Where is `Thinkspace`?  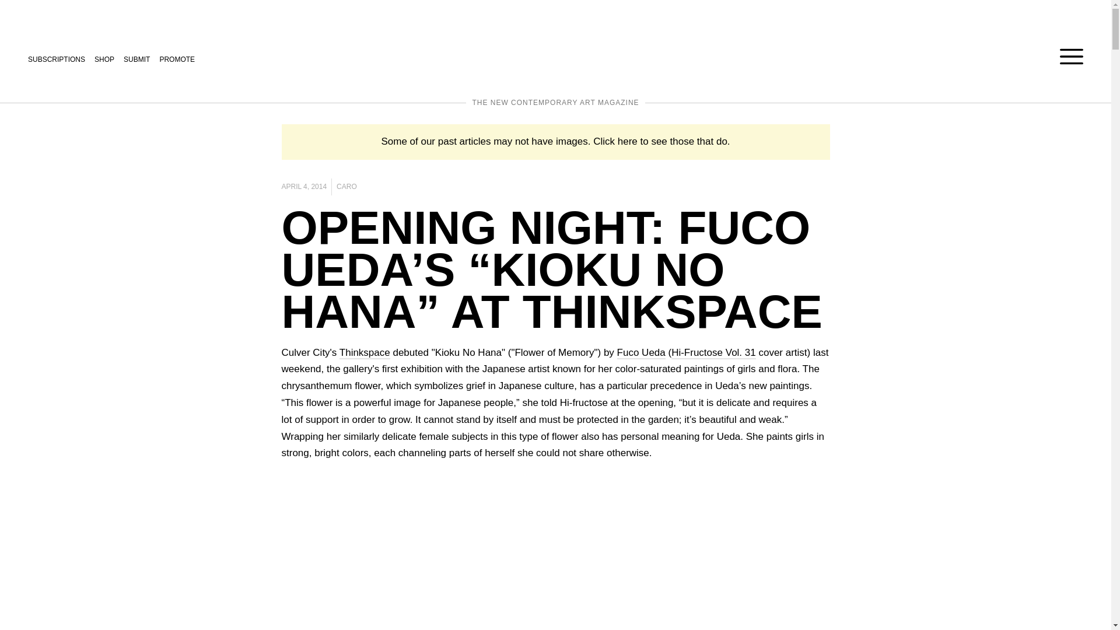
Thinkspace is located at coordinates (364, 353).